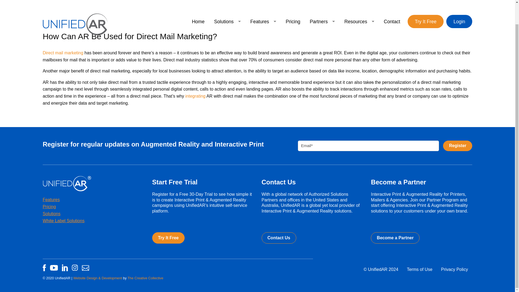  I want to click on Submit, so click(458, 146).